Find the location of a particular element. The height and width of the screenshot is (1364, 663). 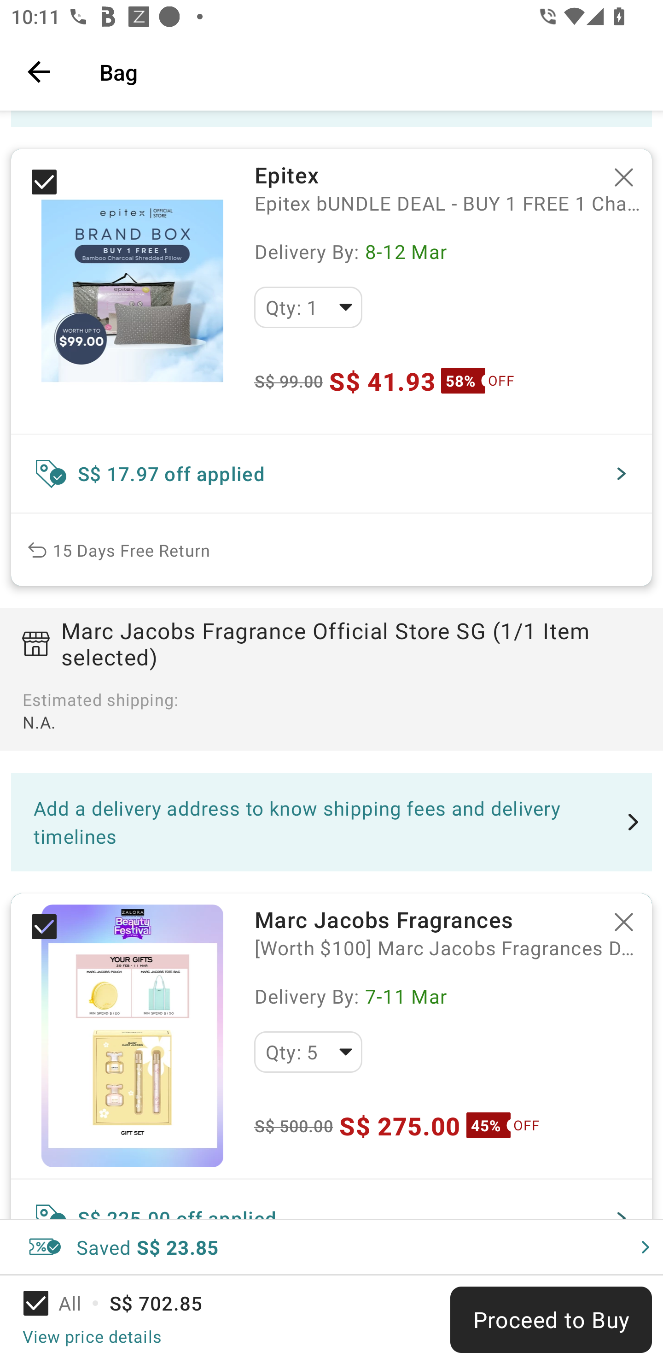

All is located at coordinates (63, 1303).